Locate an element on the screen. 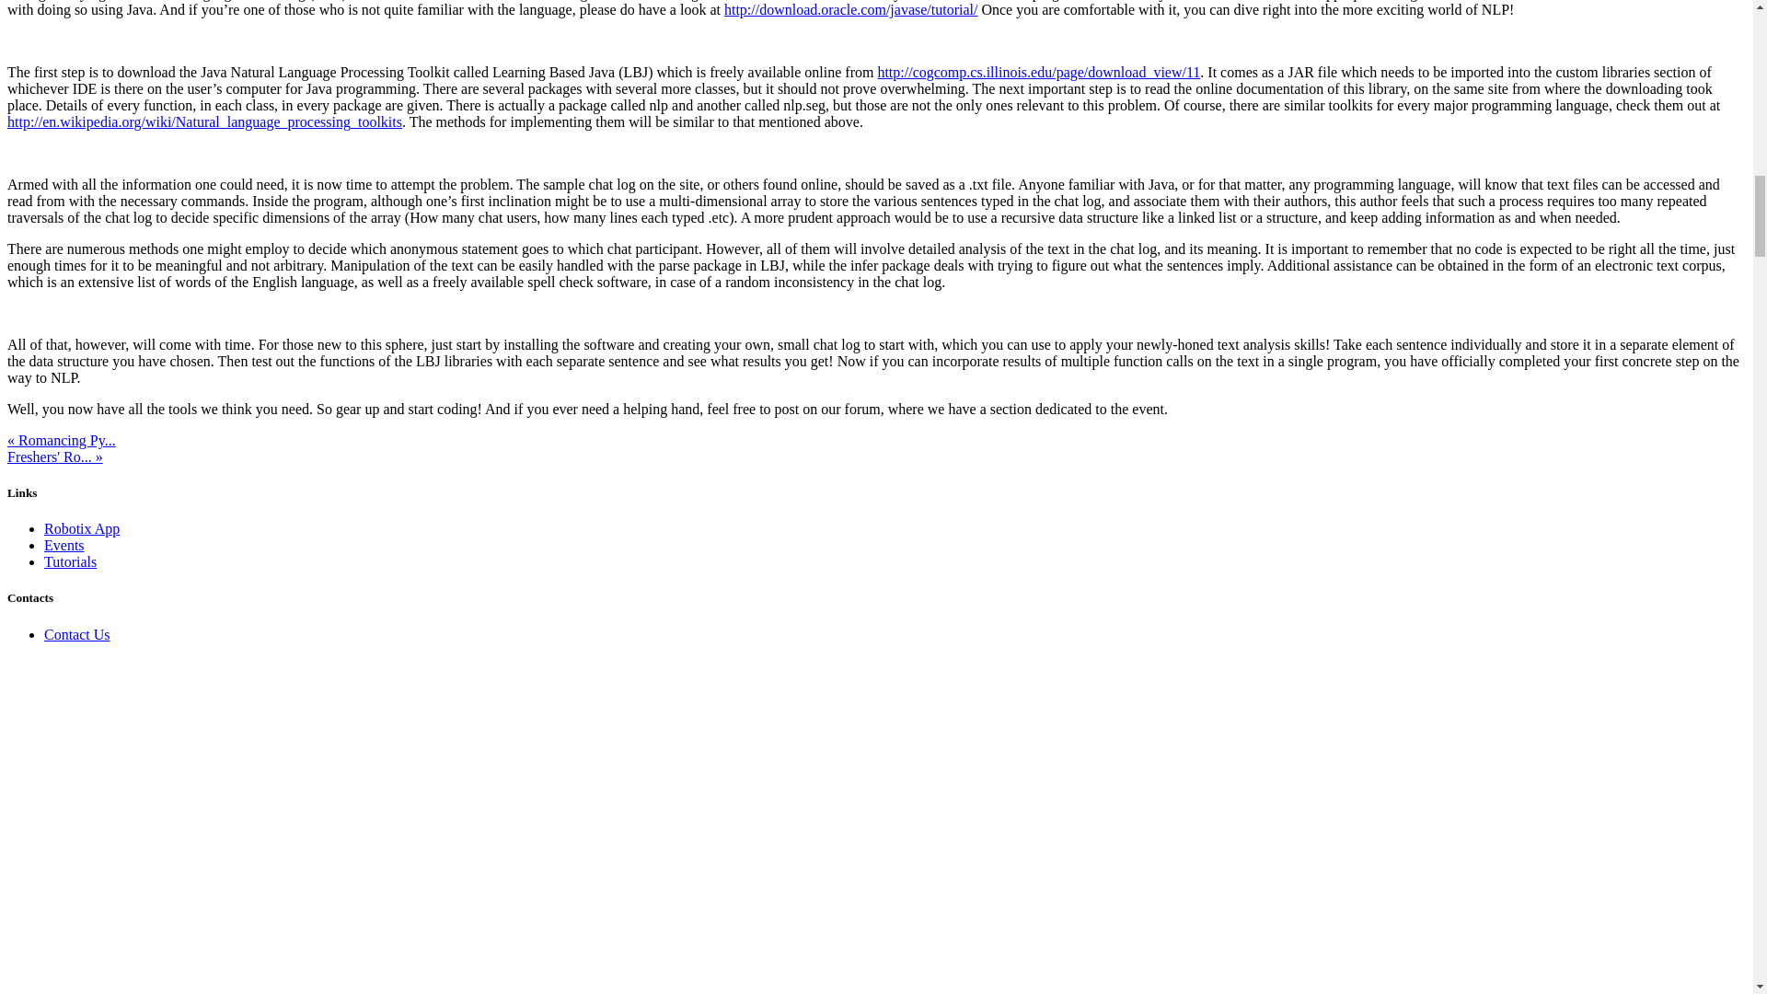 This screenshot has height=994, width=1767. Contact Us is located at coordinates (77, 633).